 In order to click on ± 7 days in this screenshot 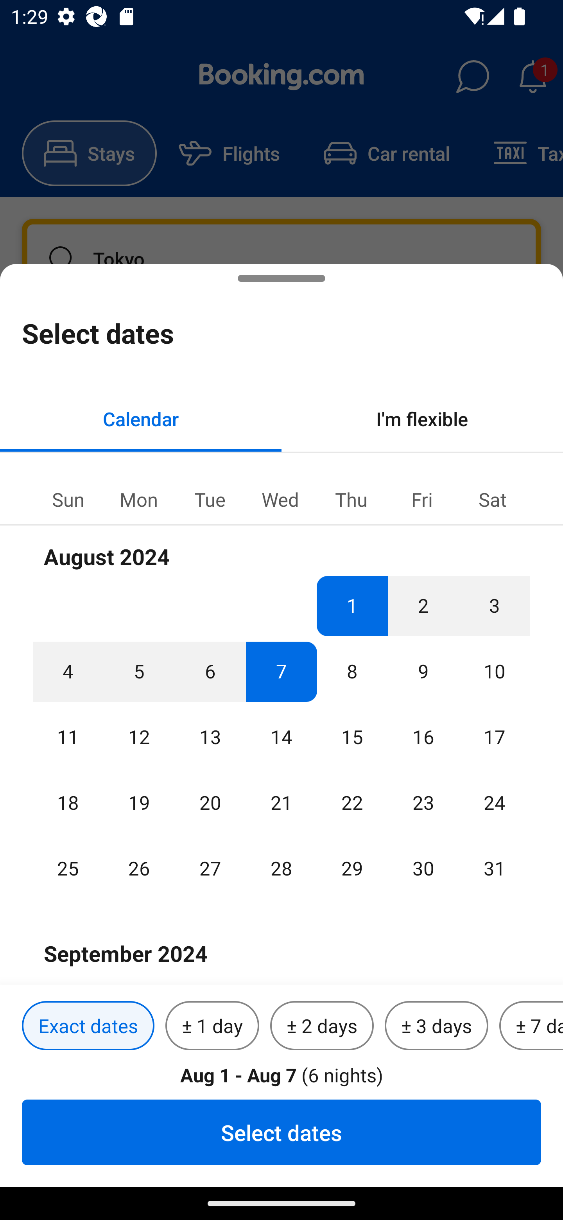, I will do `click(531, 1026)`.